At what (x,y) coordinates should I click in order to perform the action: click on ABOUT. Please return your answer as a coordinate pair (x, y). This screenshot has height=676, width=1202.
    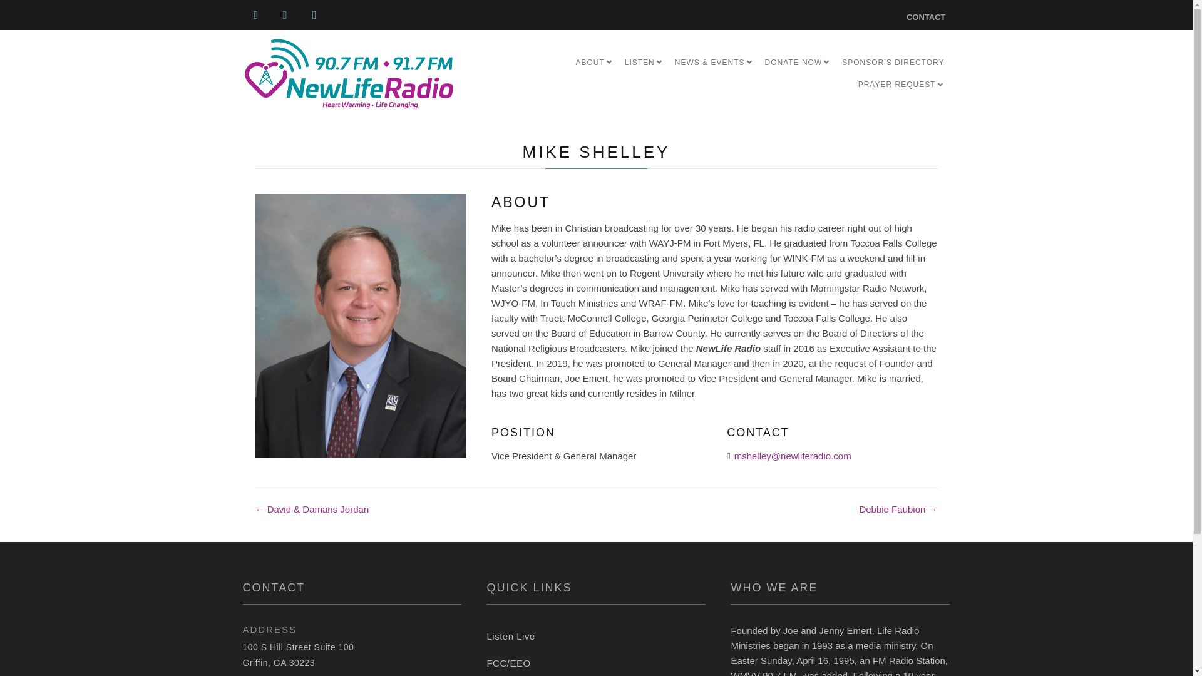
    Looking at the image, I should click on (594, 63).